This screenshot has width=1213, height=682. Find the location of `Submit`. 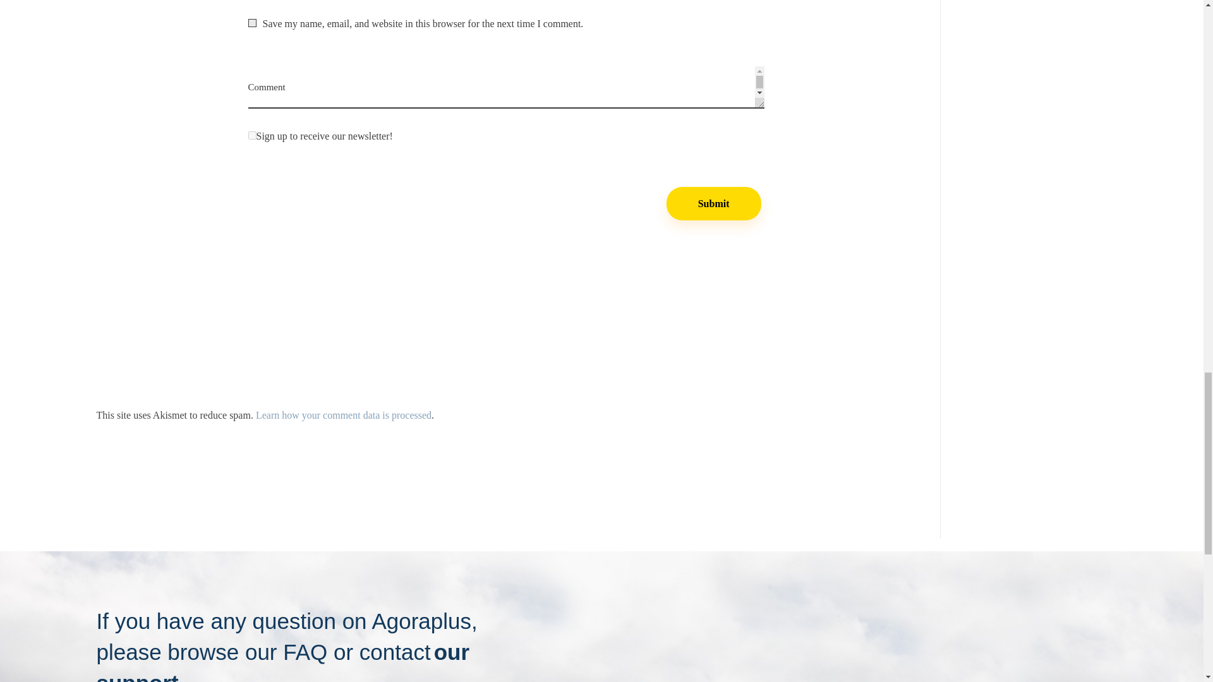

Submit is located at coordinates (714, 203).